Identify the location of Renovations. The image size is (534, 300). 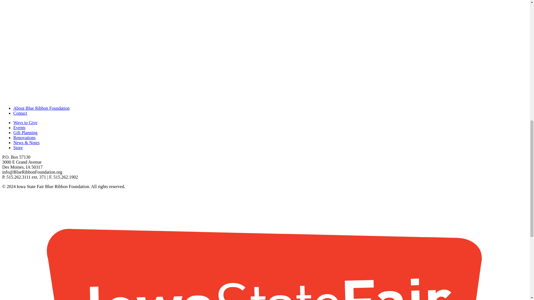
(24, 138).